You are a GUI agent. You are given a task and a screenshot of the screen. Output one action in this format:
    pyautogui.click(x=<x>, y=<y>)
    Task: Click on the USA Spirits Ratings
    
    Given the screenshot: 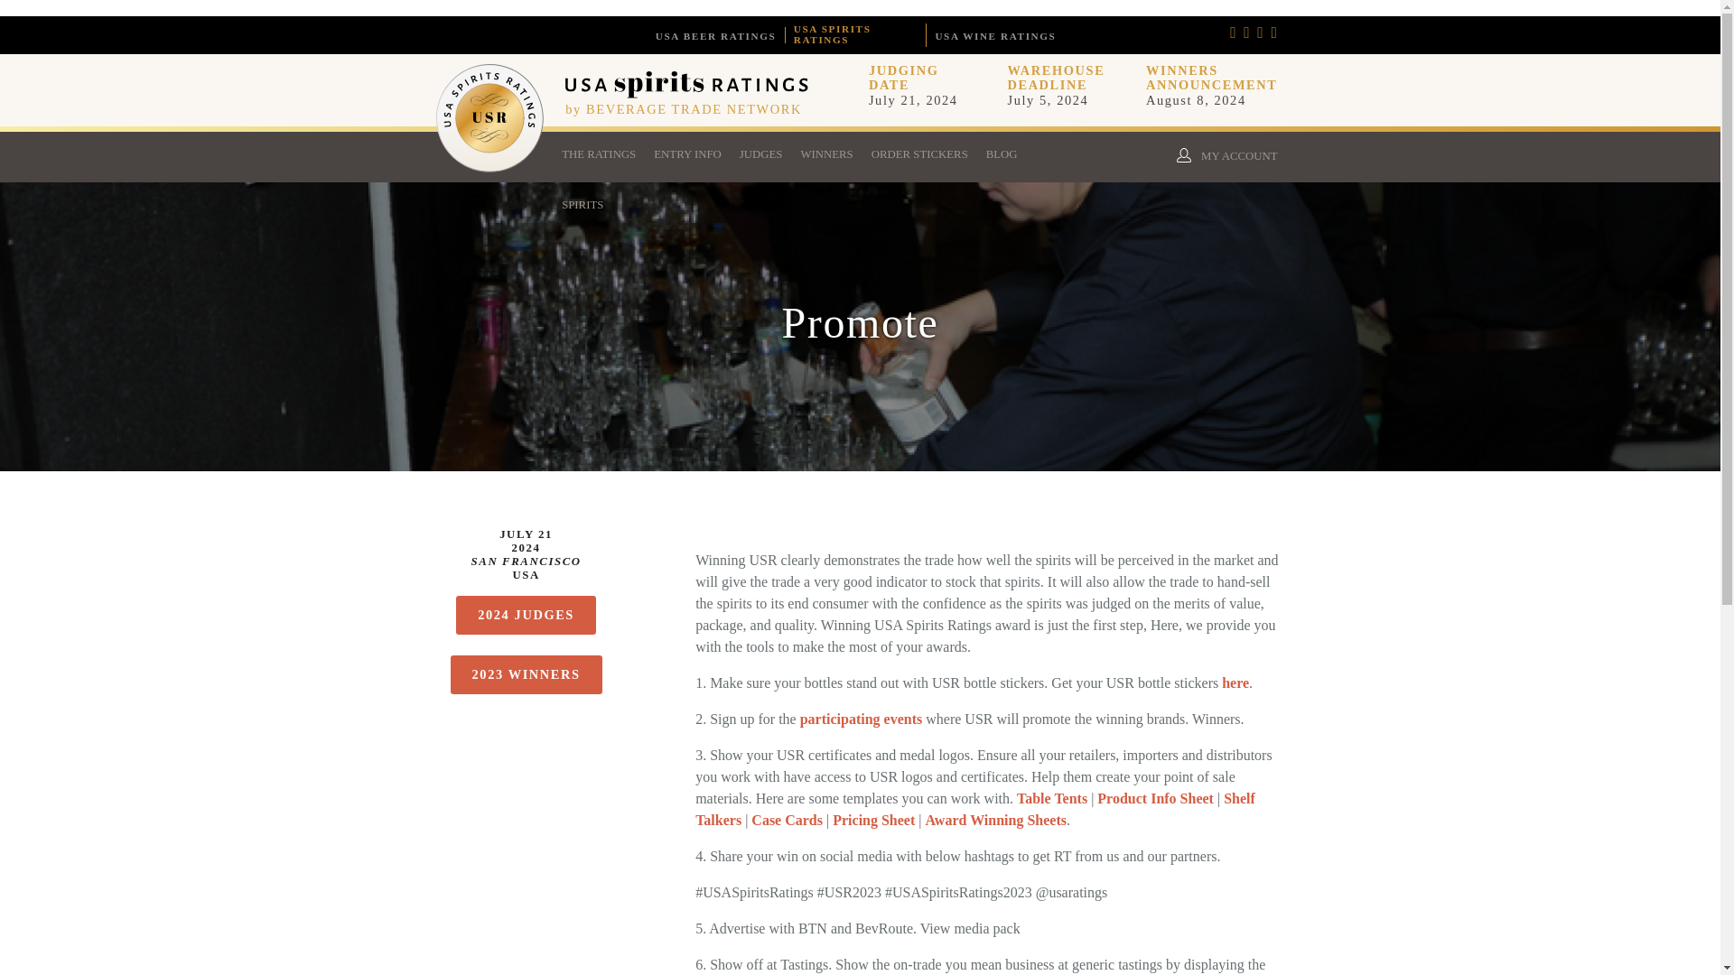 What is the action you would take?
    pyautogui.click(x=686, y=94)
    